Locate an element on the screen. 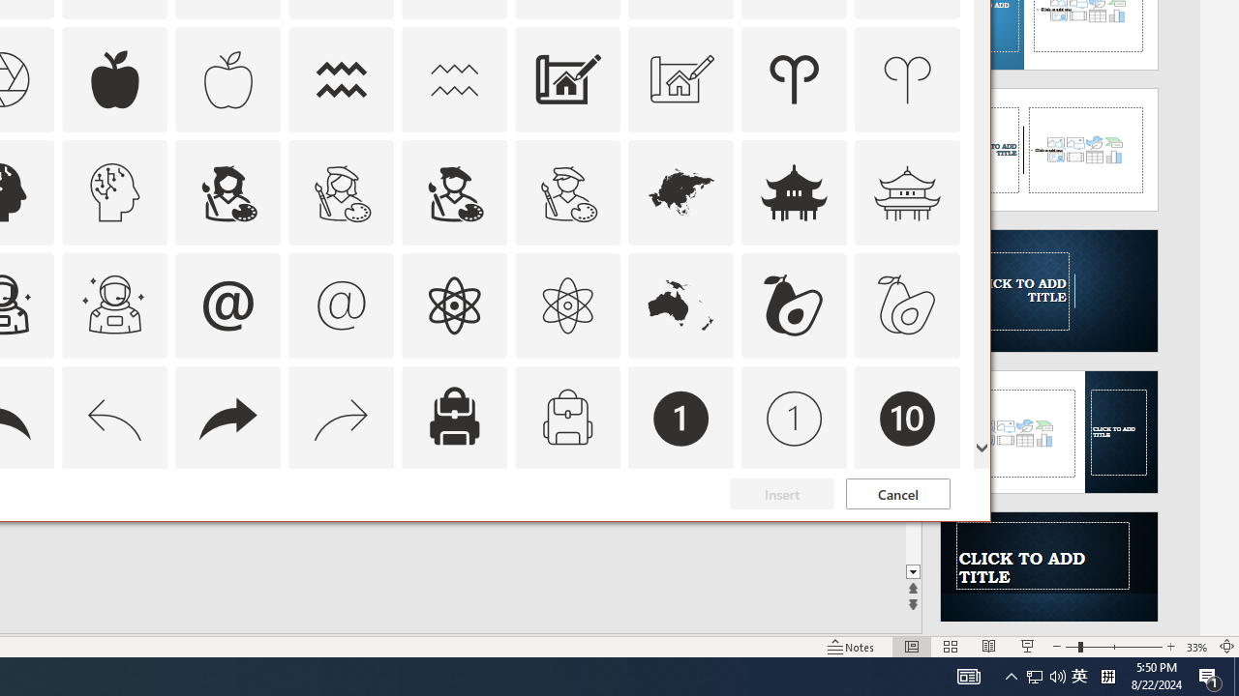  AutomationID: Icons_Aquarius_M is located at coordinates (454, 79).